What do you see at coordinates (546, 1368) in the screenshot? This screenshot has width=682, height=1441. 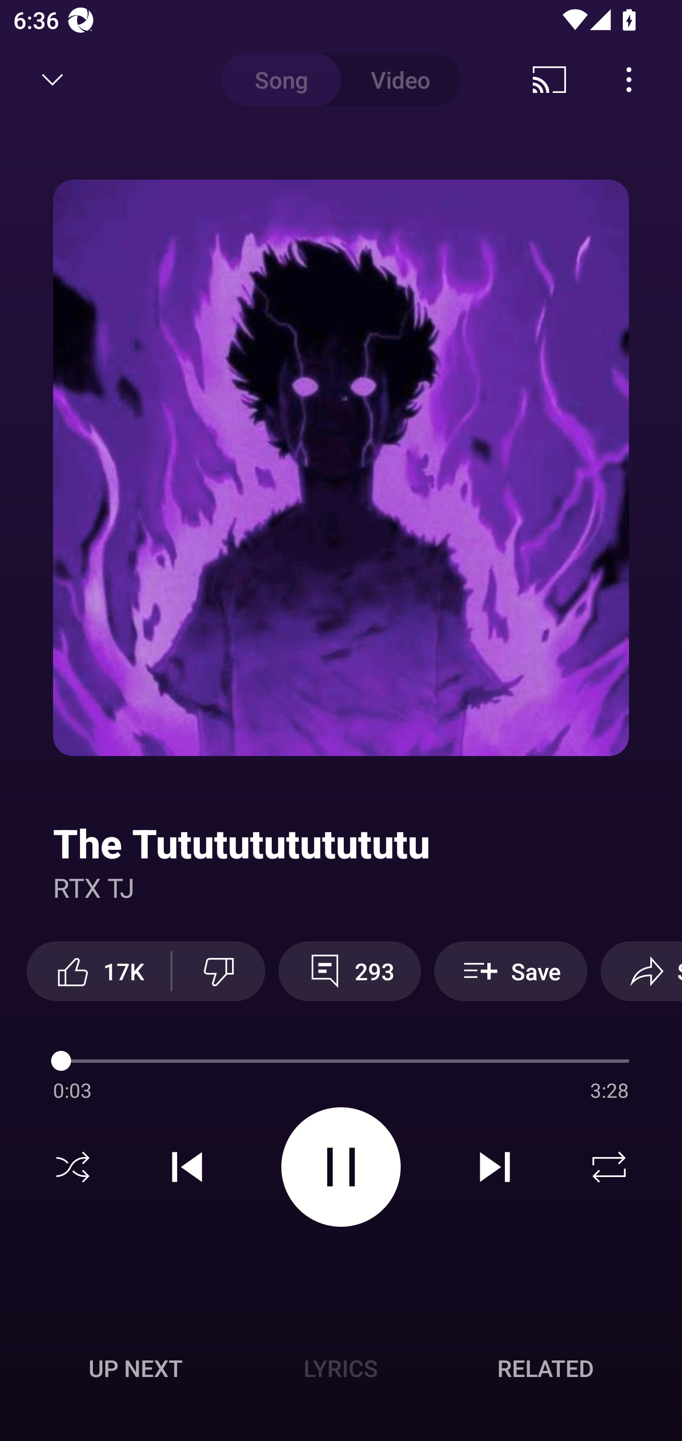 I see `Related RELATED` at bounding box center [546, 1368].